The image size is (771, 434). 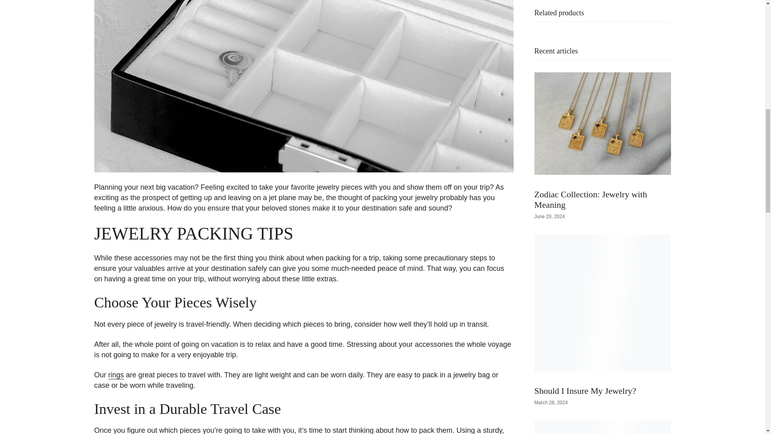 I want to click on Should I Insure My Jewelry?, so click(x=585, y=199).